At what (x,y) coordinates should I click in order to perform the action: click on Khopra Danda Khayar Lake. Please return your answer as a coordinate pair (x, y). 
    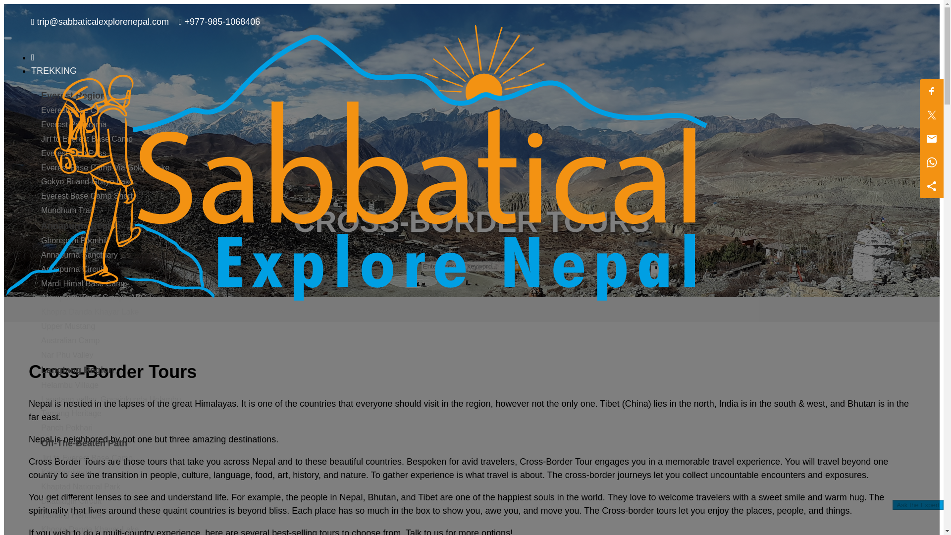
    Looking at the image, I should click on (90, 312).